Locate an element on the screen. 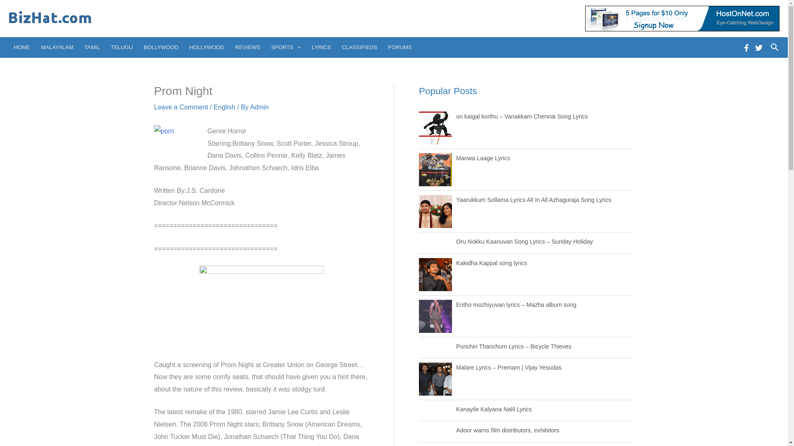 The height and width of the screenshot is (446, 794). HOME is located at coordinates (22, 47).